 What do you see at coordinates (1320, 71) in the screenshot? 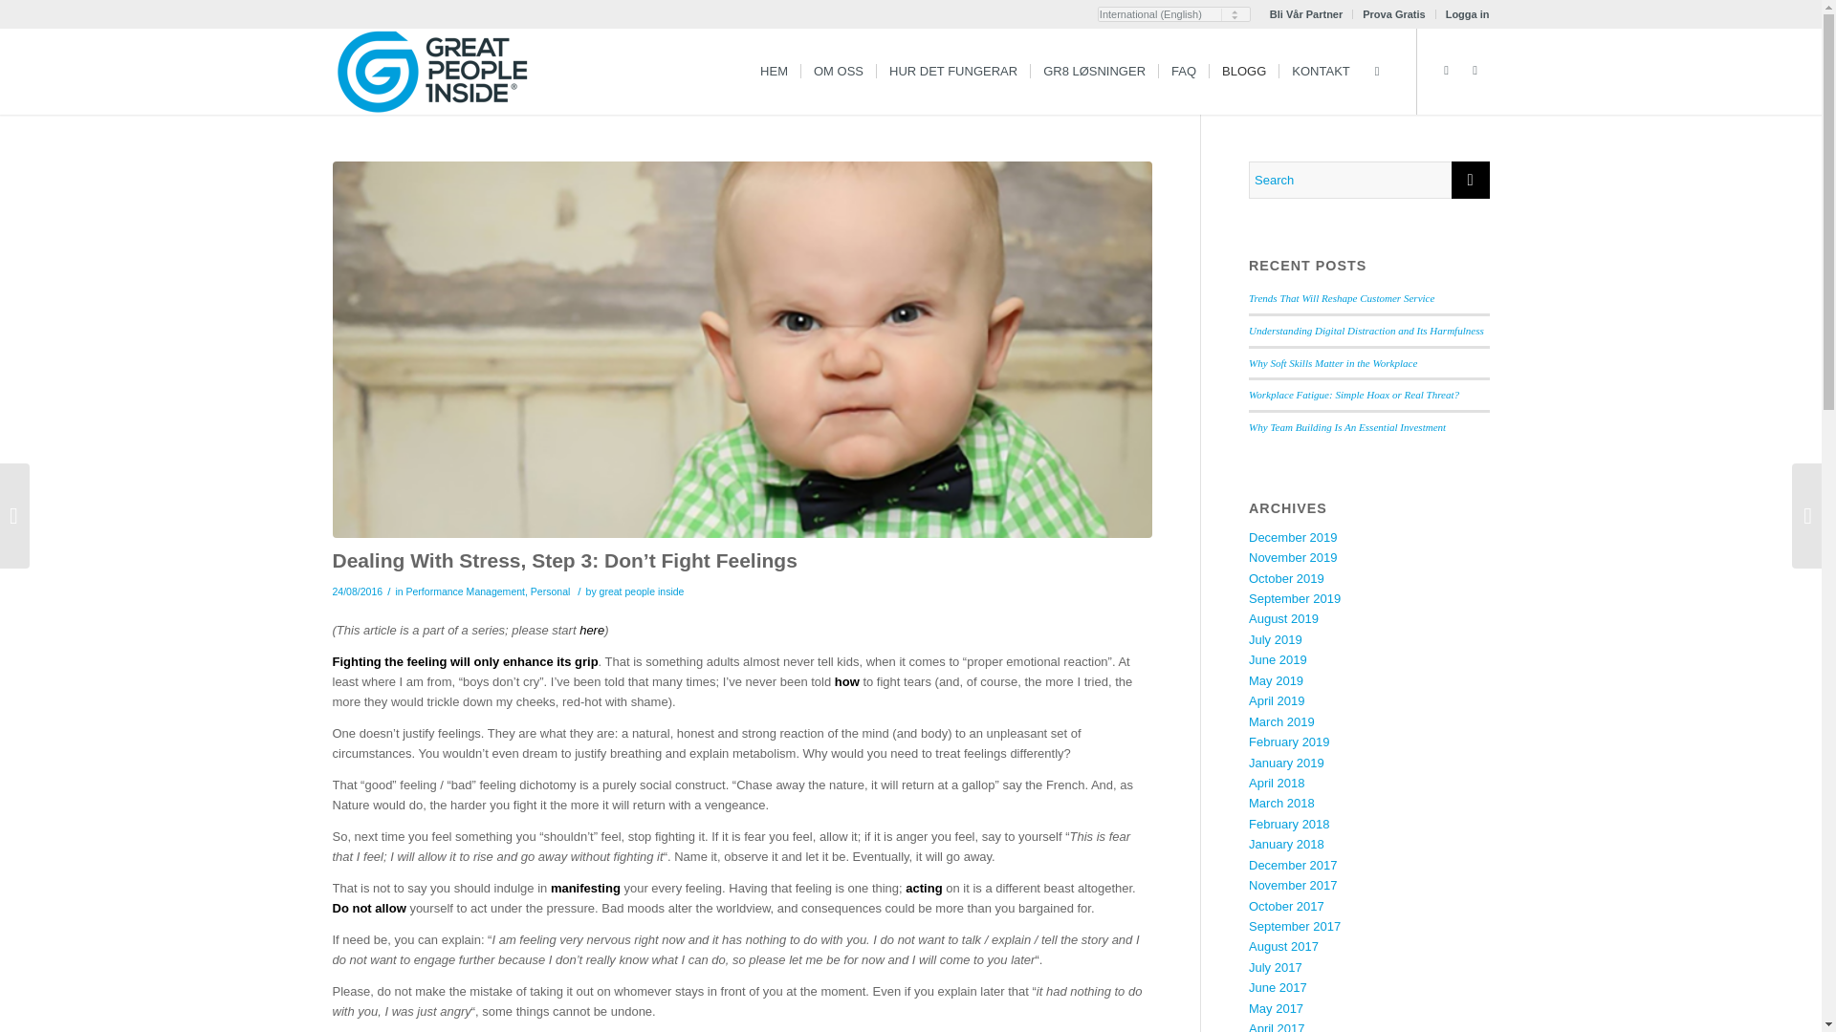
I see `KONTAKT` at bounding box center [1320, 71].